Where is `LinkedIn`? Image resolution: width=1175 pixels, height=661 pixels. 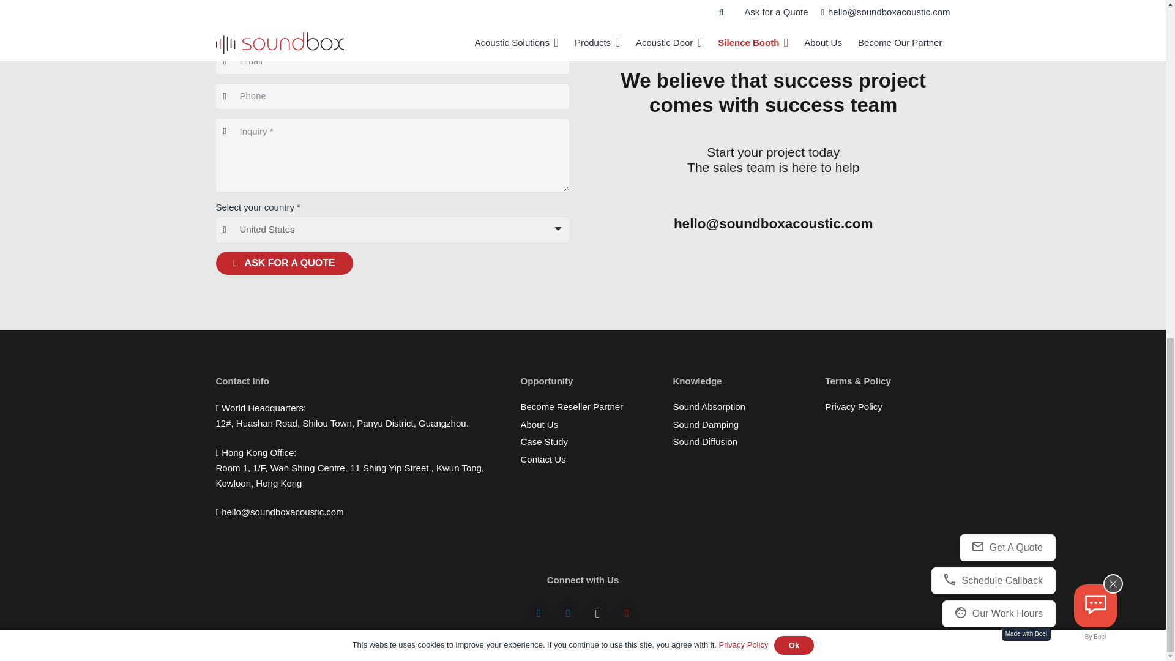
LinkedIn is located at coordinates (539, 613).